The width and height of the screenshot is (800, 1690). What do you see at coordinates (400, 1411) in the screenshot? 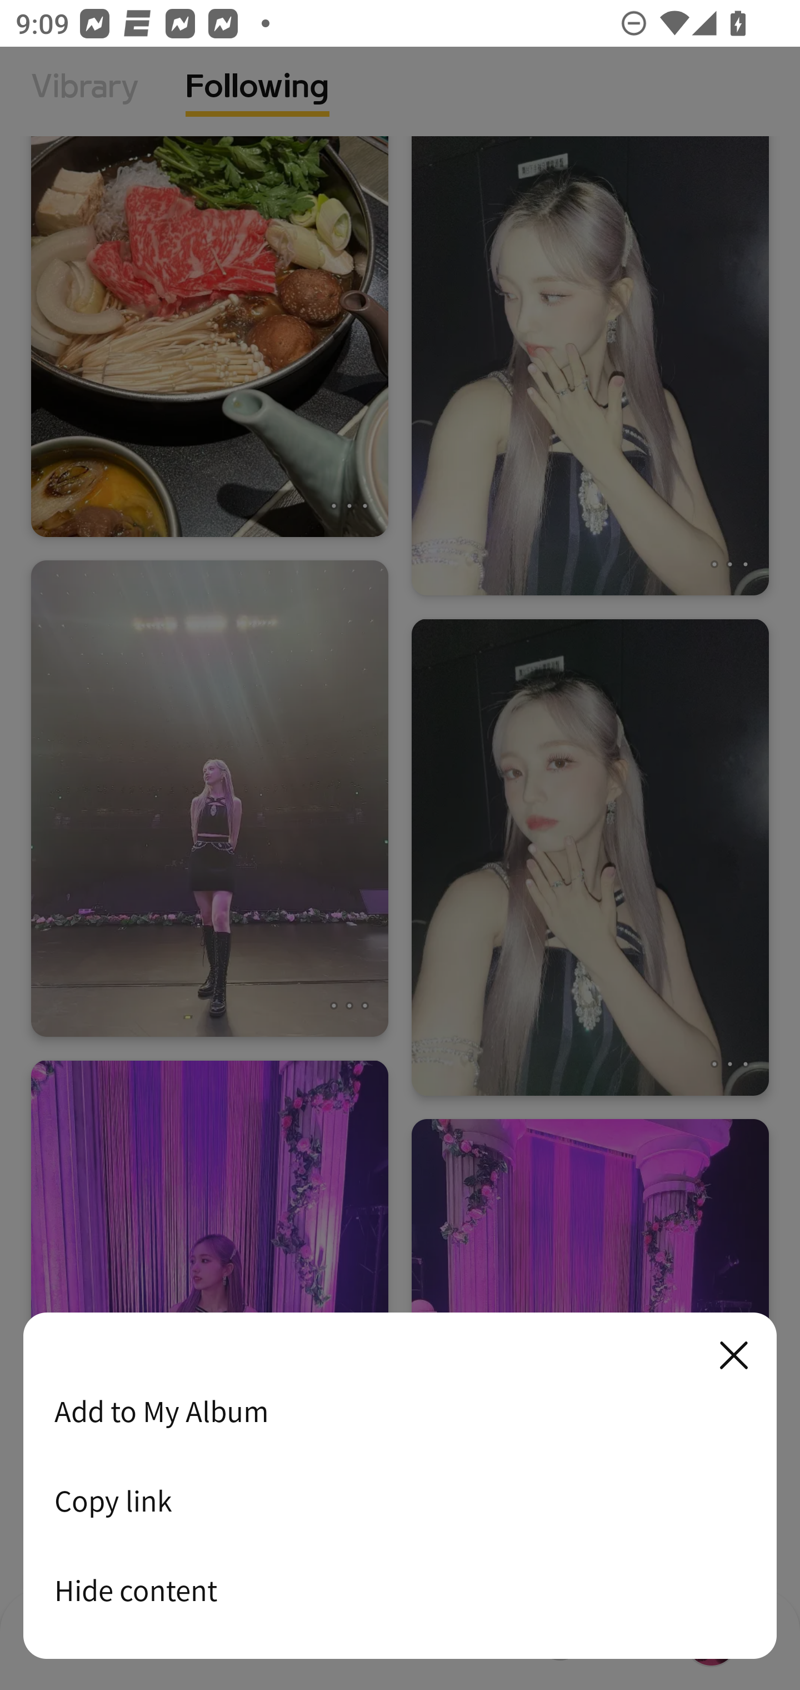
I see `Add to My Album` at bounding box center [400, 1411].